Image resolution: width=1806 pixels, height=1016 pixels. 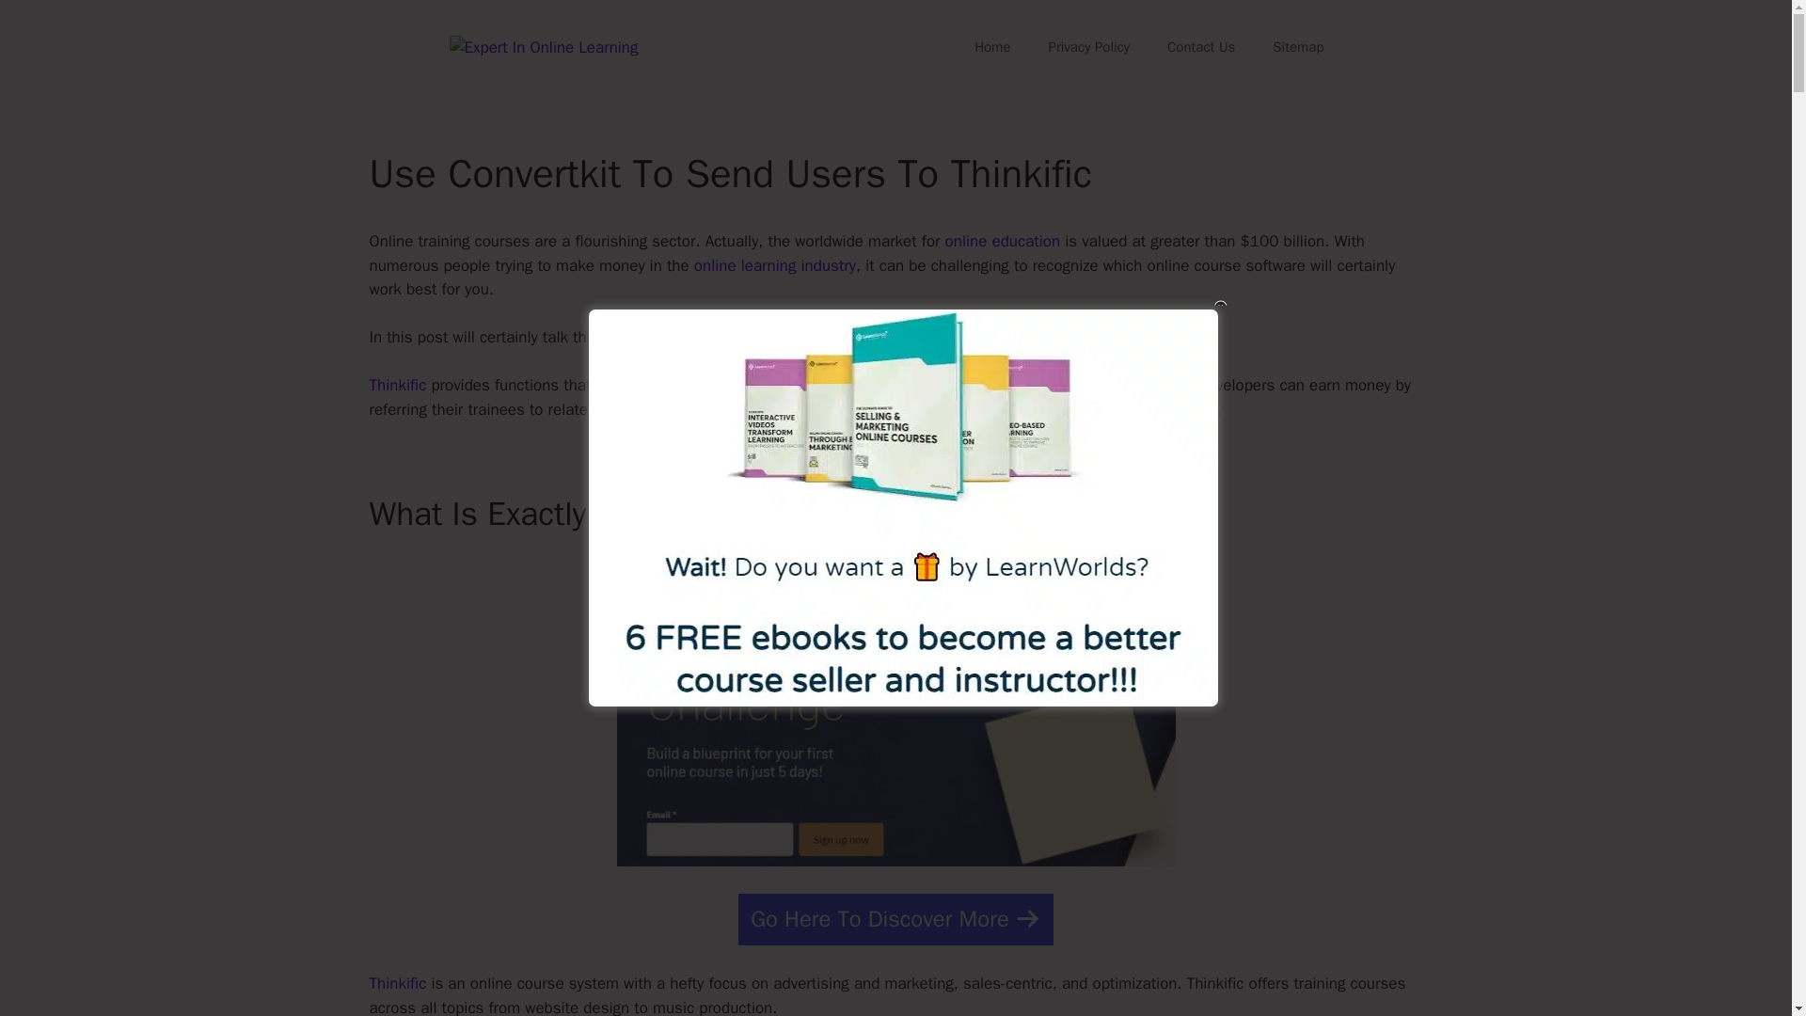 What do you see at coordinates (397, 983) in the screenshot?
I see `Thinkific` at bounding box center [397, 983].